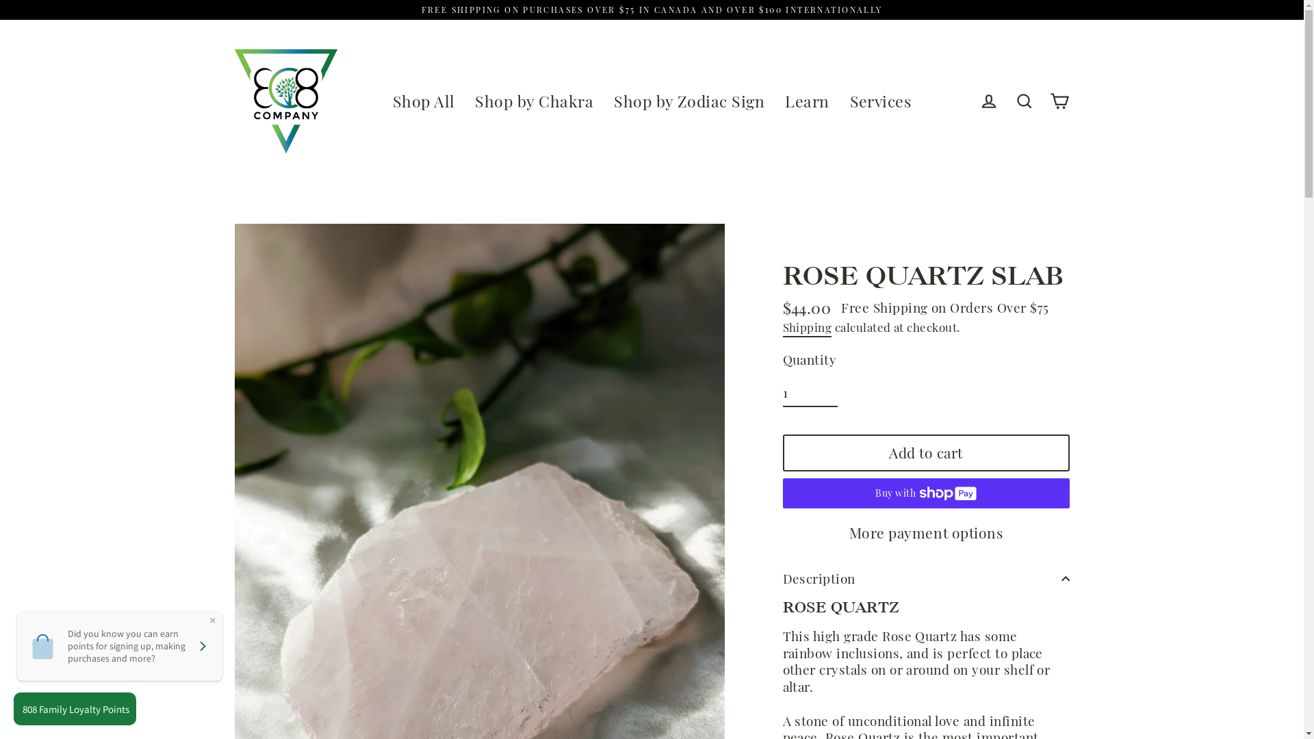  I want to click on Add to cart, so click(927, 453).